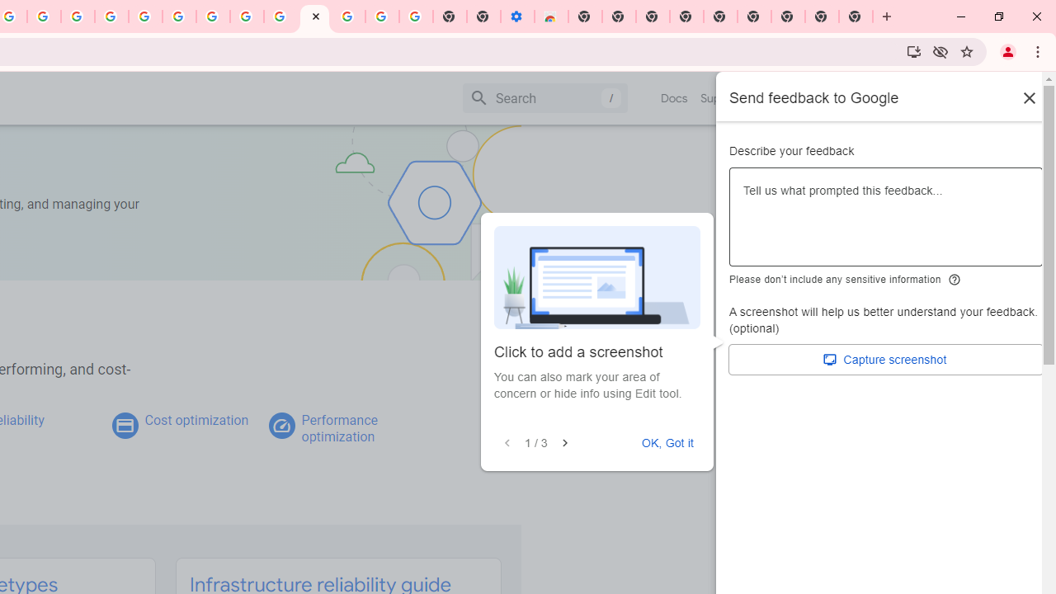  Describe the element at coordinates (721, 98) in the screenshot. I see `Support` at that location.